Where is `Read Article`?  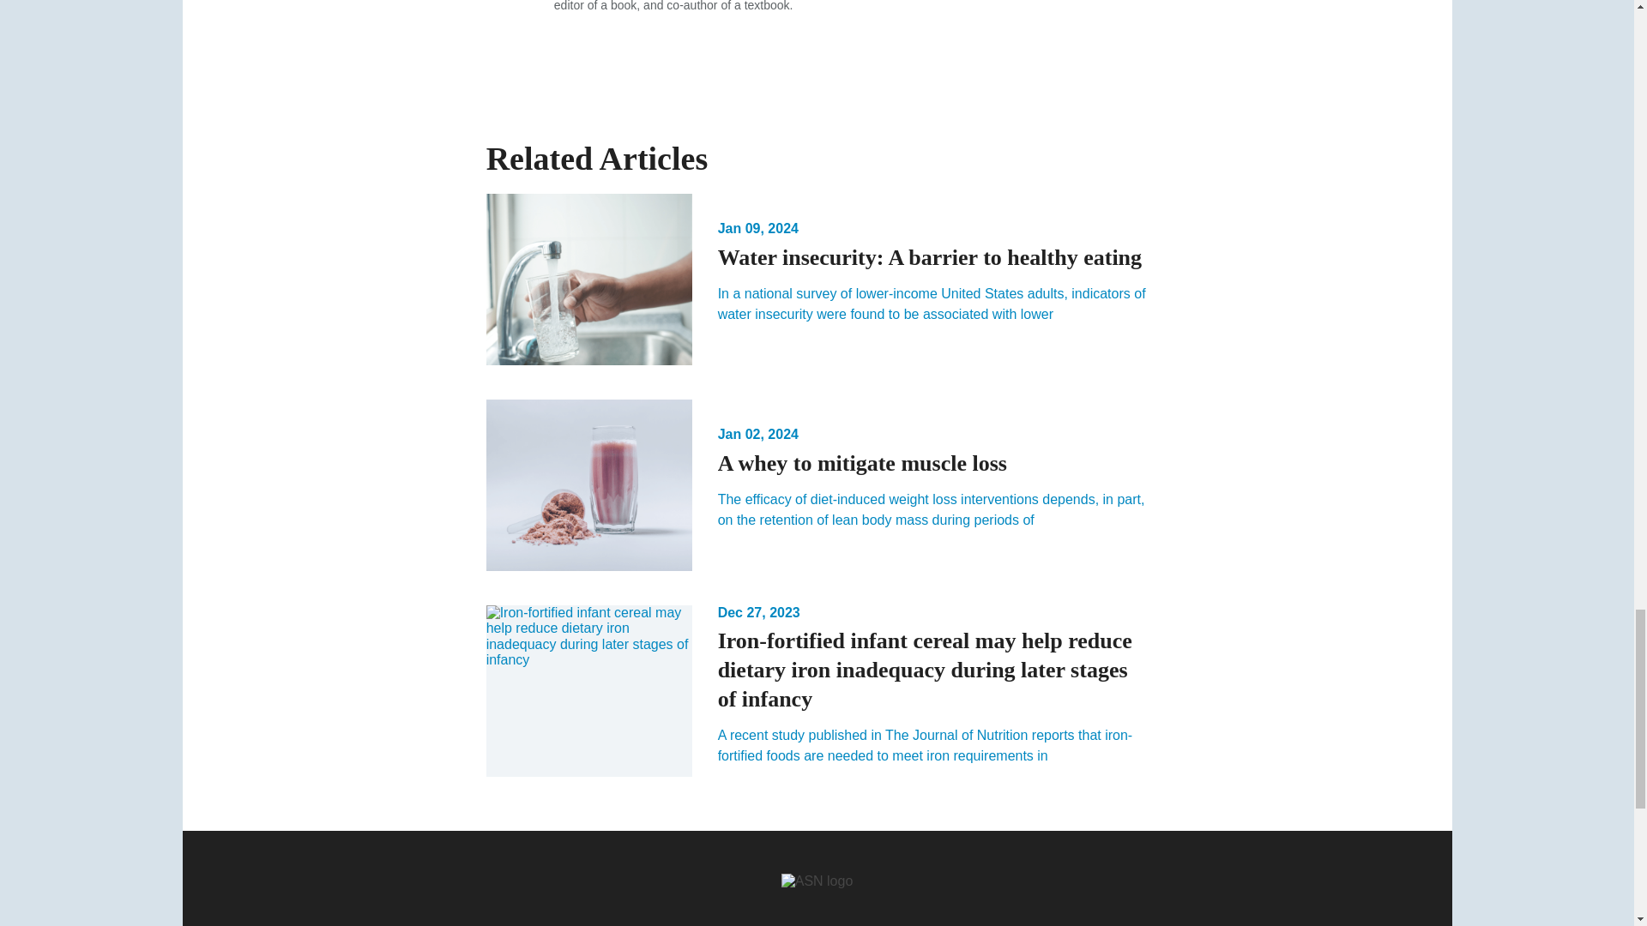
Read Article is located at coordinates (817, 485).